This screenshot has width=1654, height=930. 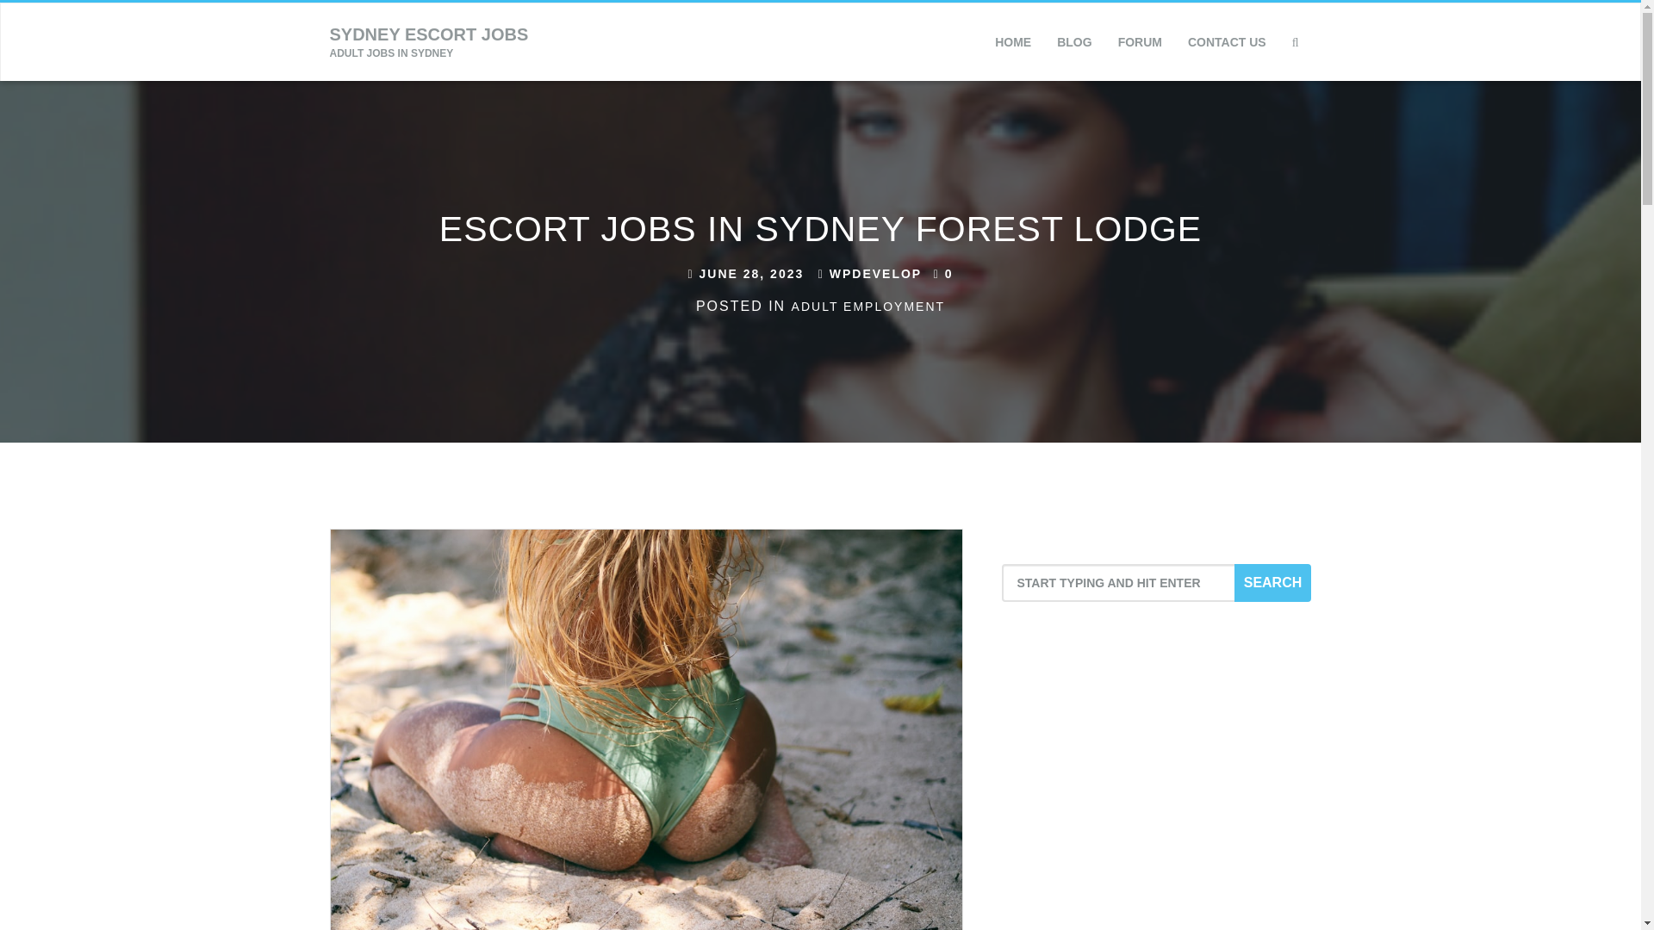 I want to click on JUNE 28, 2023, so click(x=746, y=274).